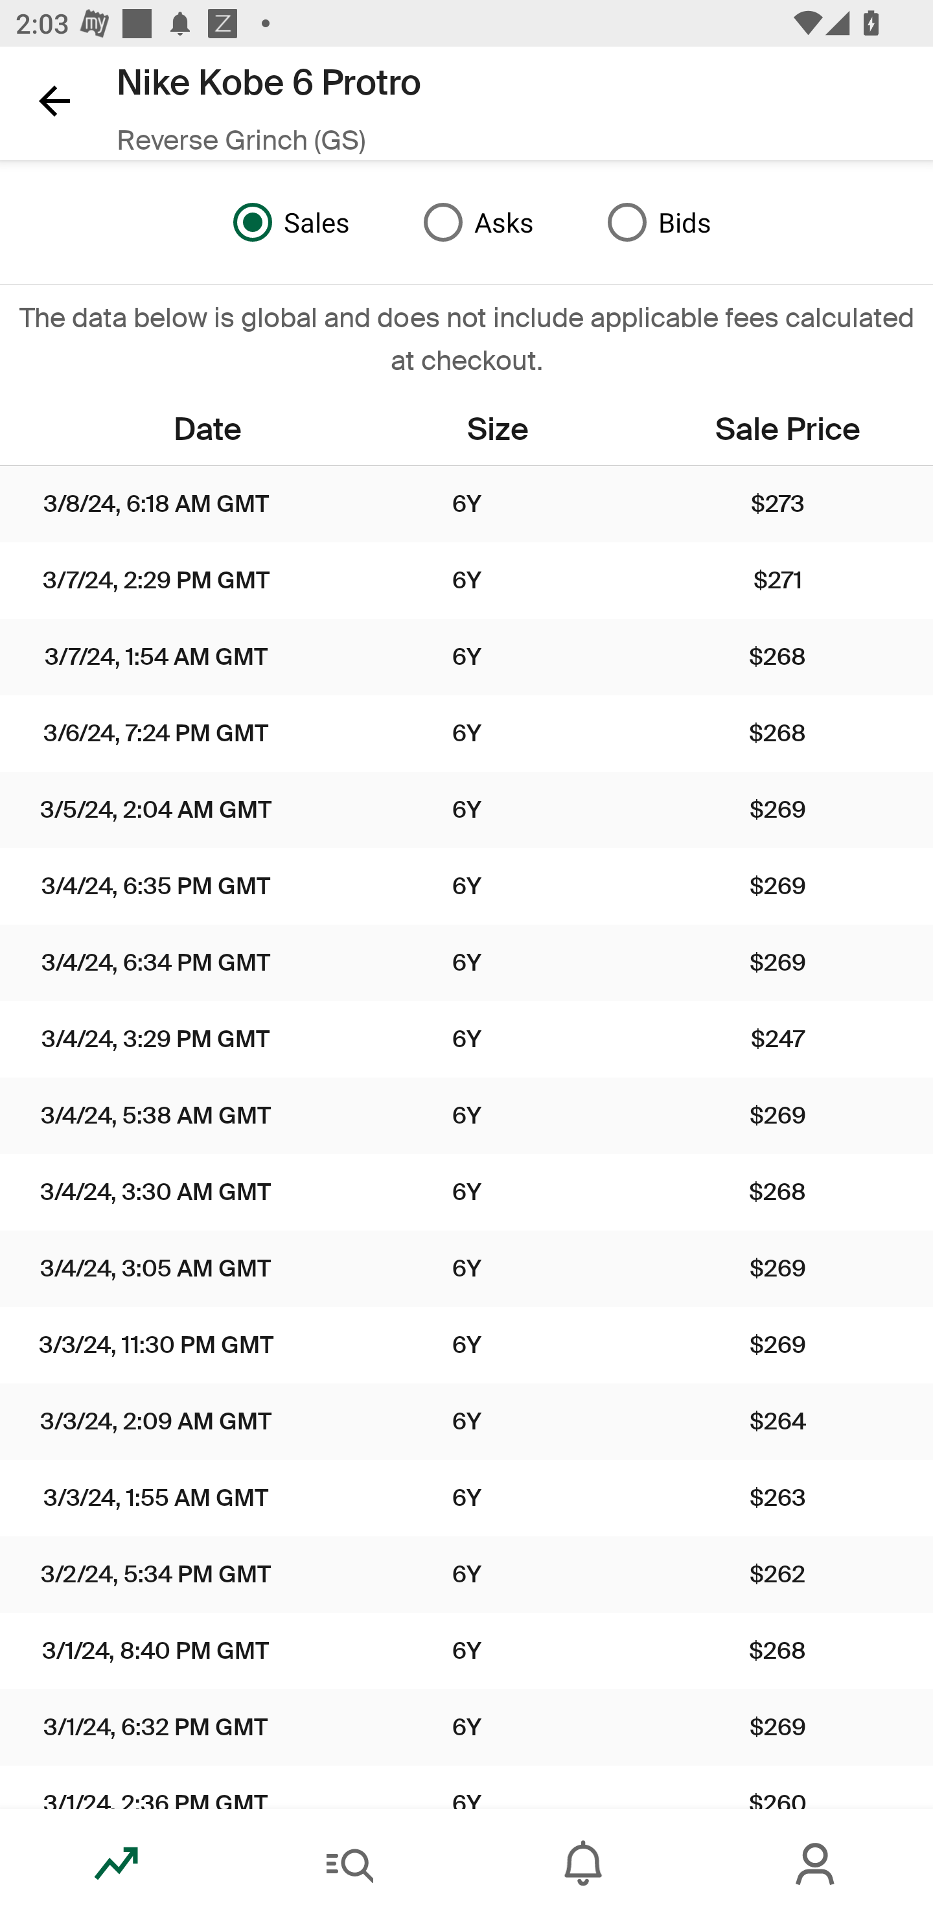 Image resolution: width=933 pixels, height=1918 pixels. I want to click on Search, so click(350, 1864).